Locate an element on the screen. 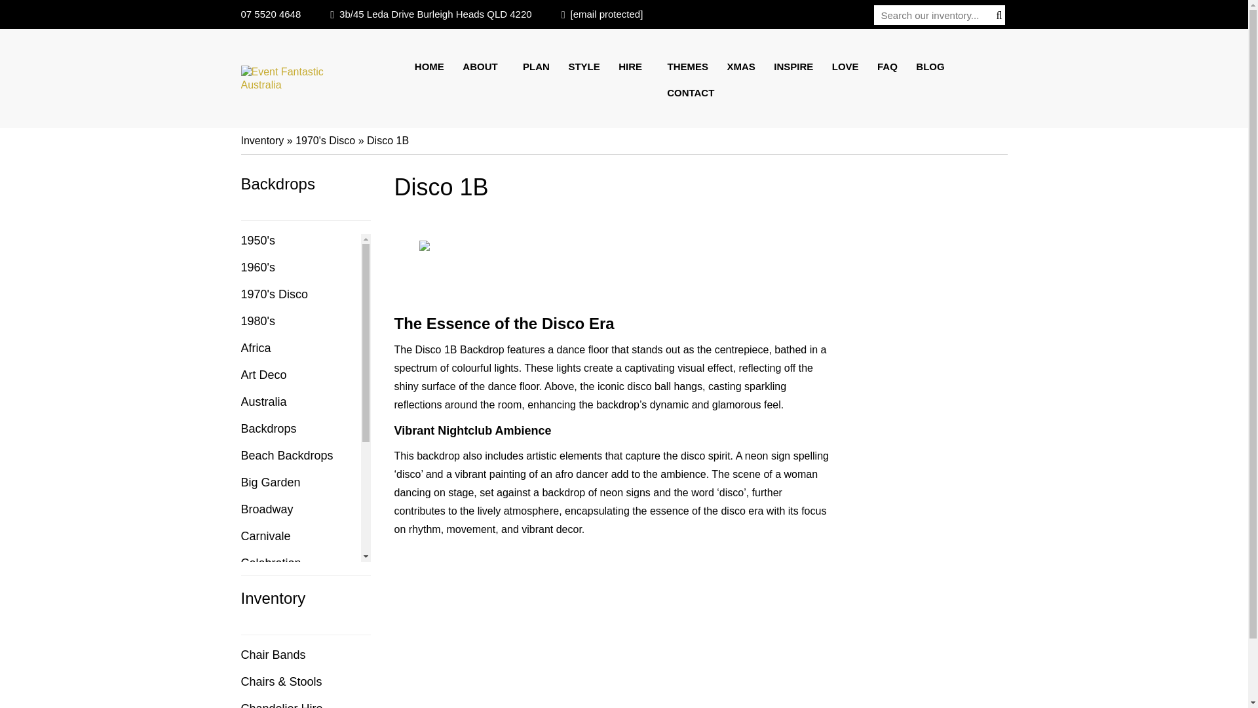  07 5520 4648 is located at coordinates (271, 14).